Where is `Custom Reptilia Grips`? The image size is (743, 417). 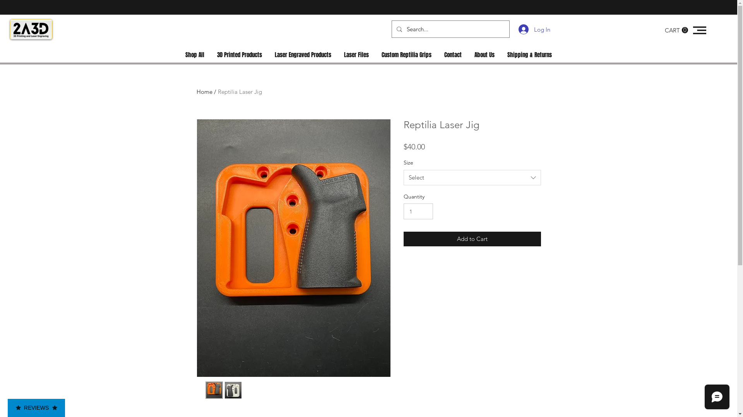
Custom Reptilia Grips is located at coordinates (407, 55).